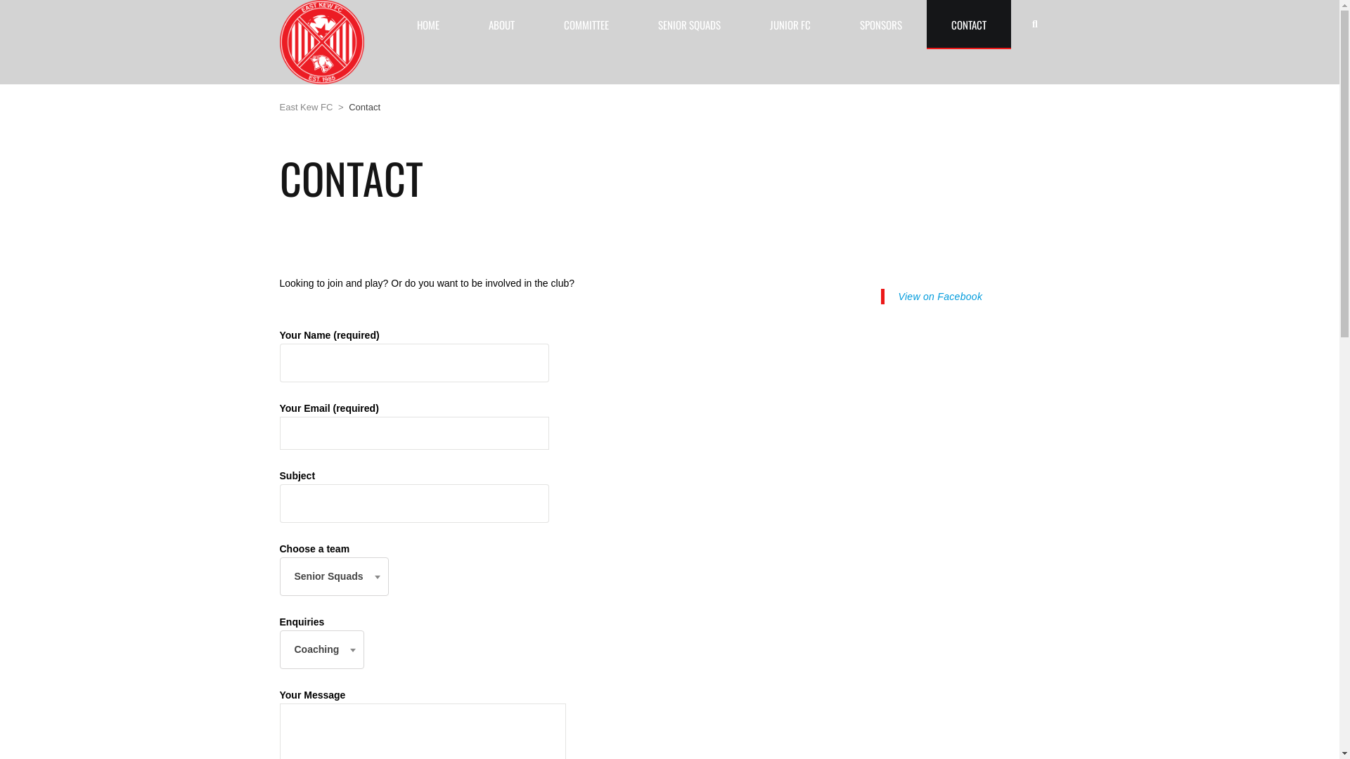 Image resolution: width=1350 pixels, height=759 pixels. What do you see at coordinates (881, 25) in the screenshot?
I see `SPONSORS` at bounding box center [881, 25].